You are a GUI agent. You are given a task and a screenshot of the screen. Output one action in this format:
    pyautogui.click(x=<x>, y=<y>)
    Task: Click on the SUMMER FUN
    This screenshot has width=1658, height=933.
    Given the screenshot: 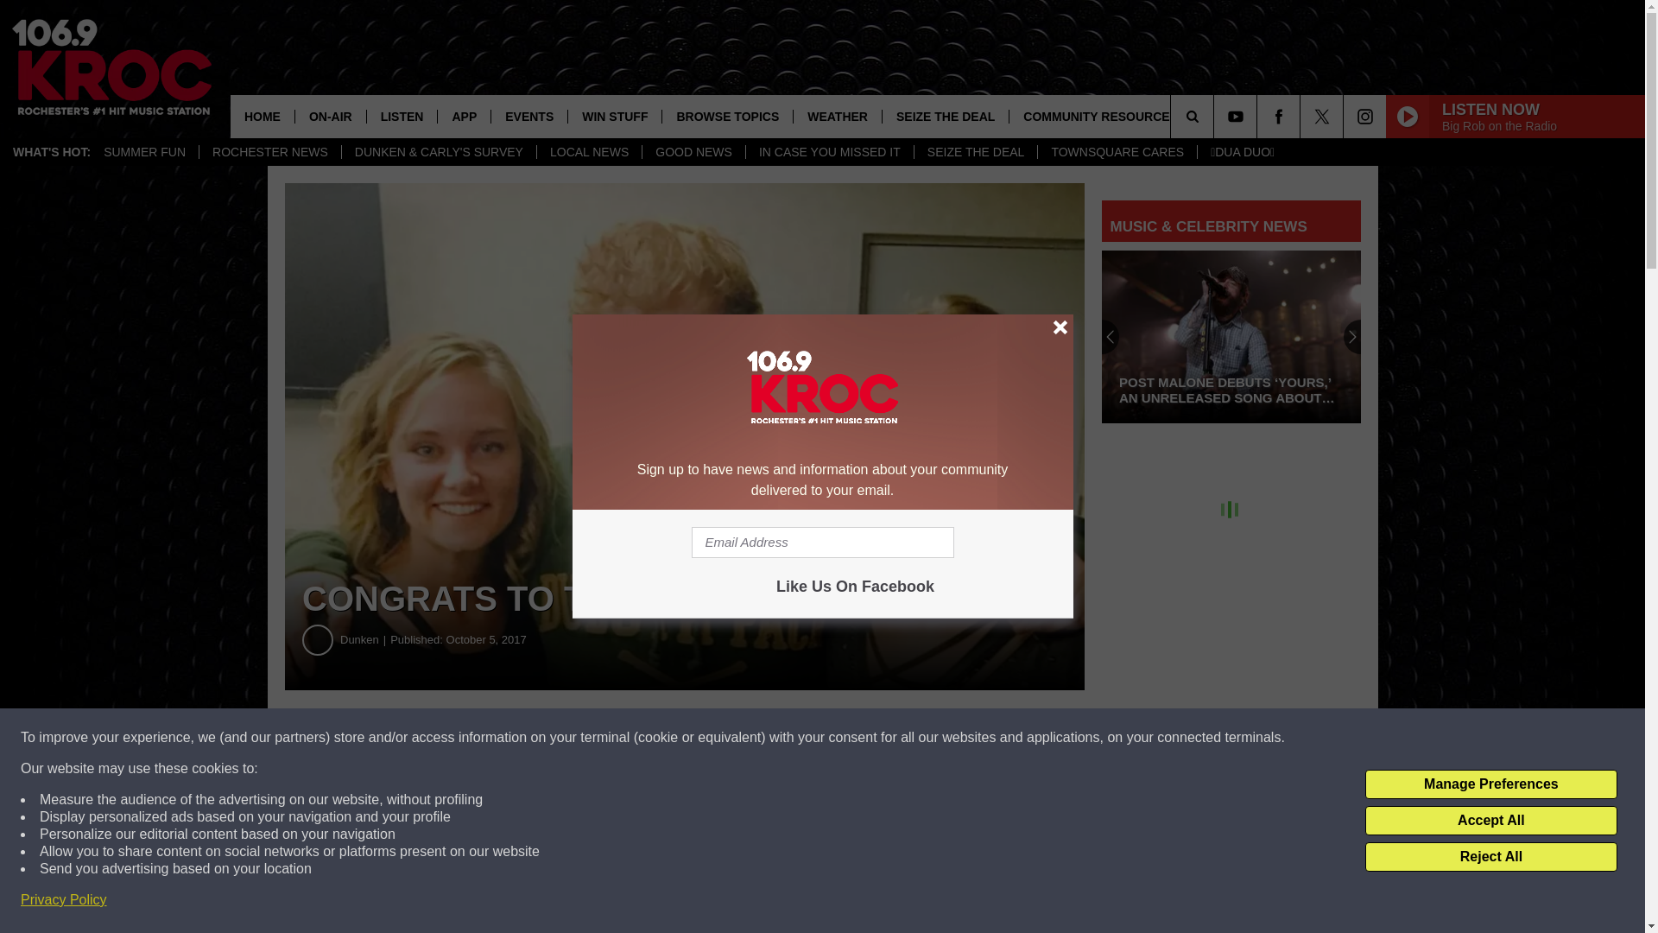 What is the action you would take?
    pyautogui.click(x=145, y=152)
    